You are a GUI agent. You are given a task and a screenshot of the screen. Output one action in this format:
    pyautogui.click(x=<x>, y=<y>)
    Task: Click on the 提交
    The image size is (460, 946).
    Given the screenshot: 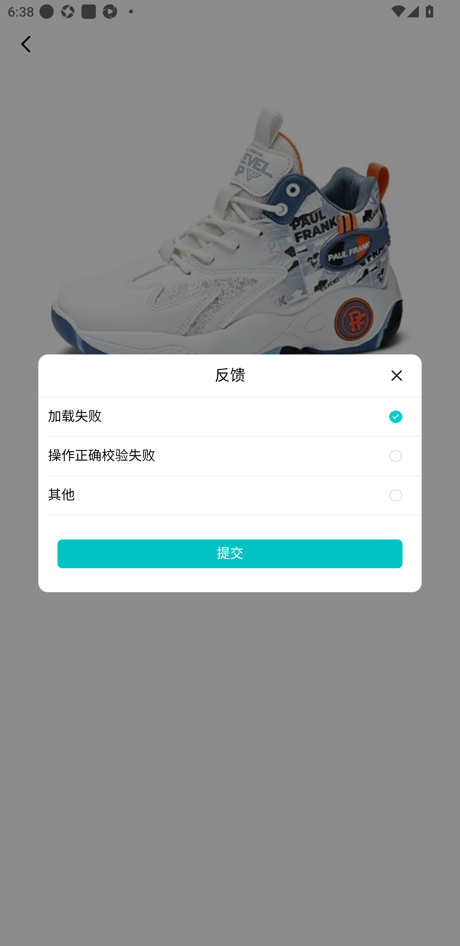 What is the action you would take?
    pyautogui.click(x=230, y=554)
    